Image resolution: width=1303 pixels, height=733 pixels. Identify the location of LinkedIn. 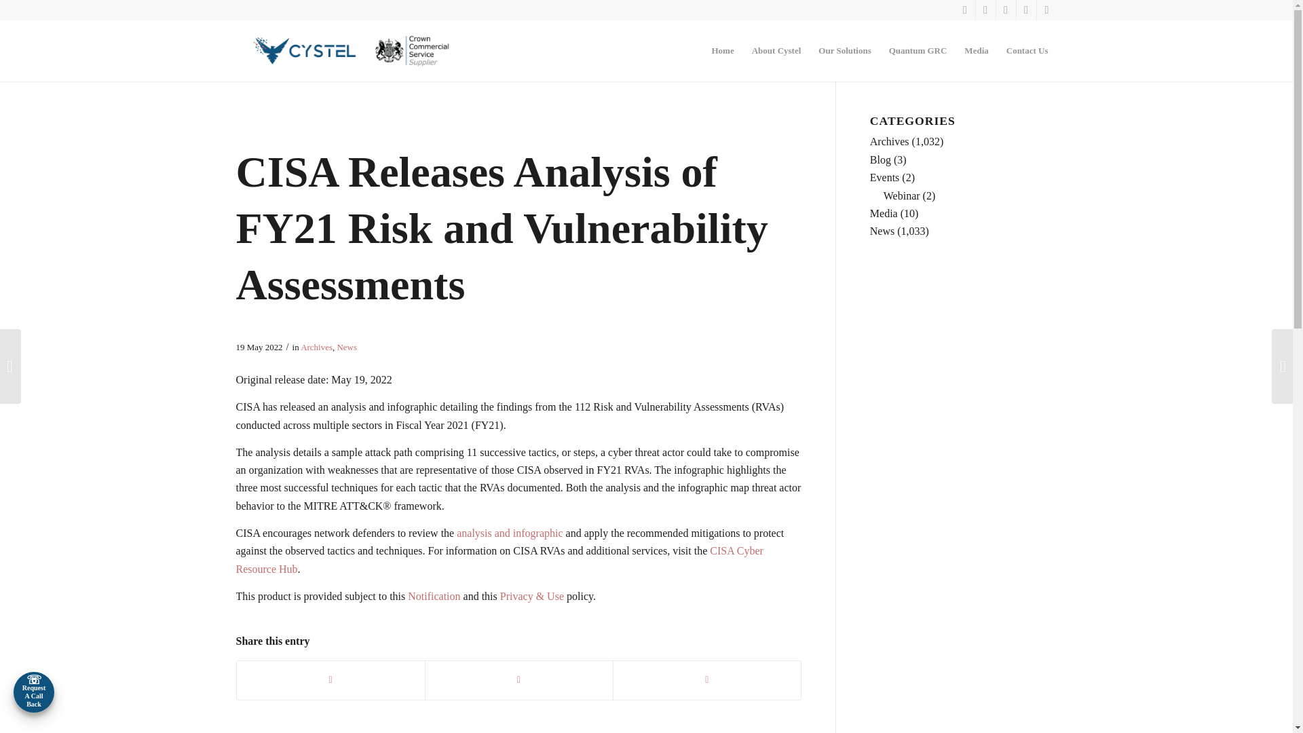
(1026, 10).